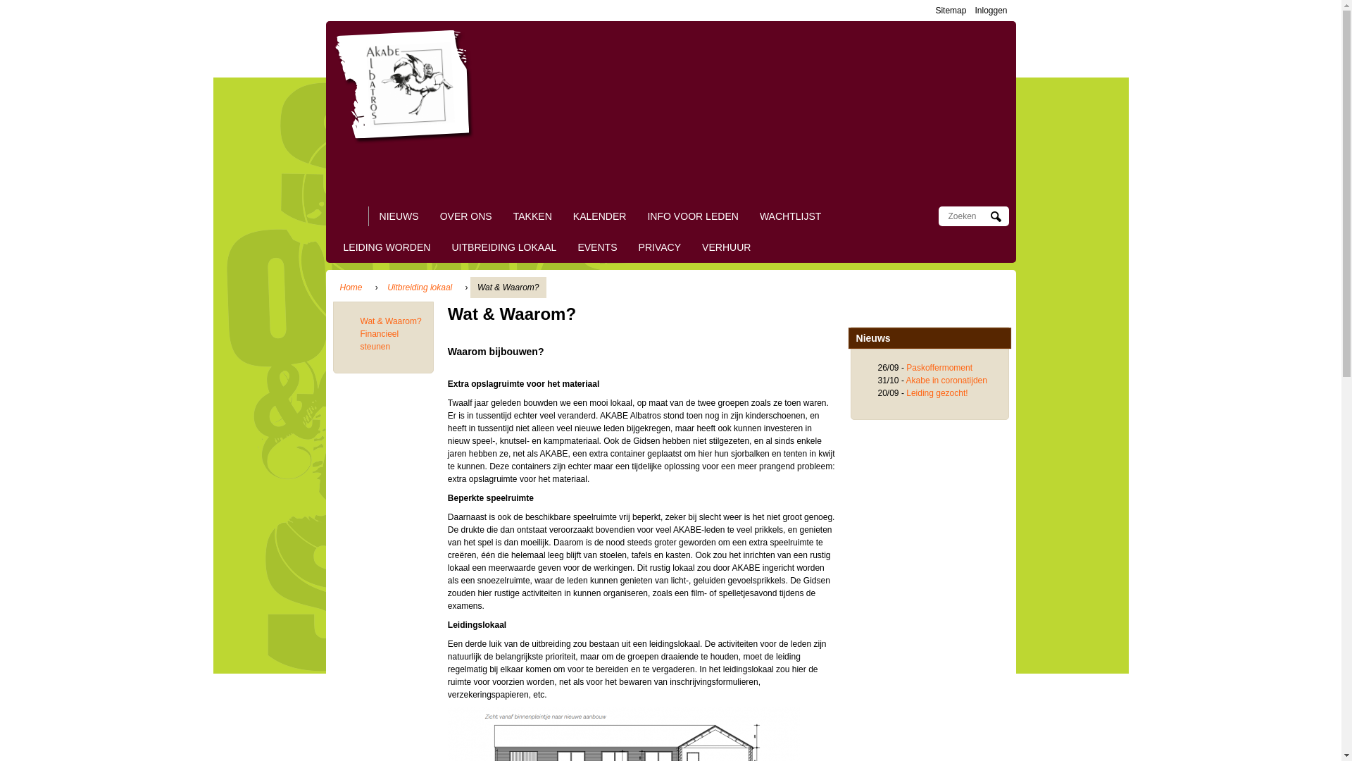 This screenshot has width=1352, height=761. I want to click on Financieel steunen, so click(380, 340).